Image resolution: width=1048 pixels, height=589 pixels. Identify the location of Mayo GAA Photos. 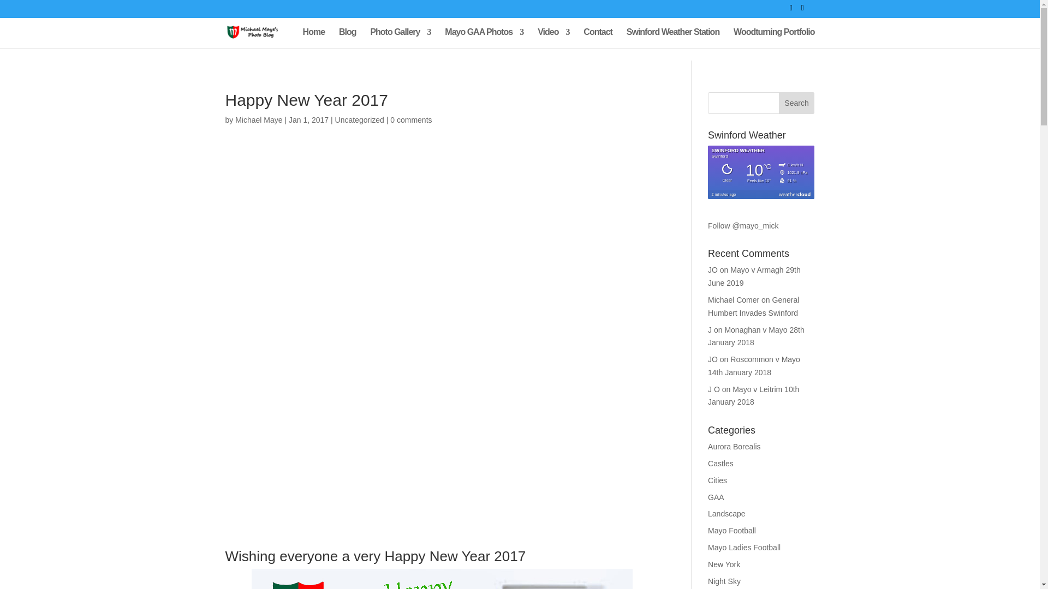
(484, 38).